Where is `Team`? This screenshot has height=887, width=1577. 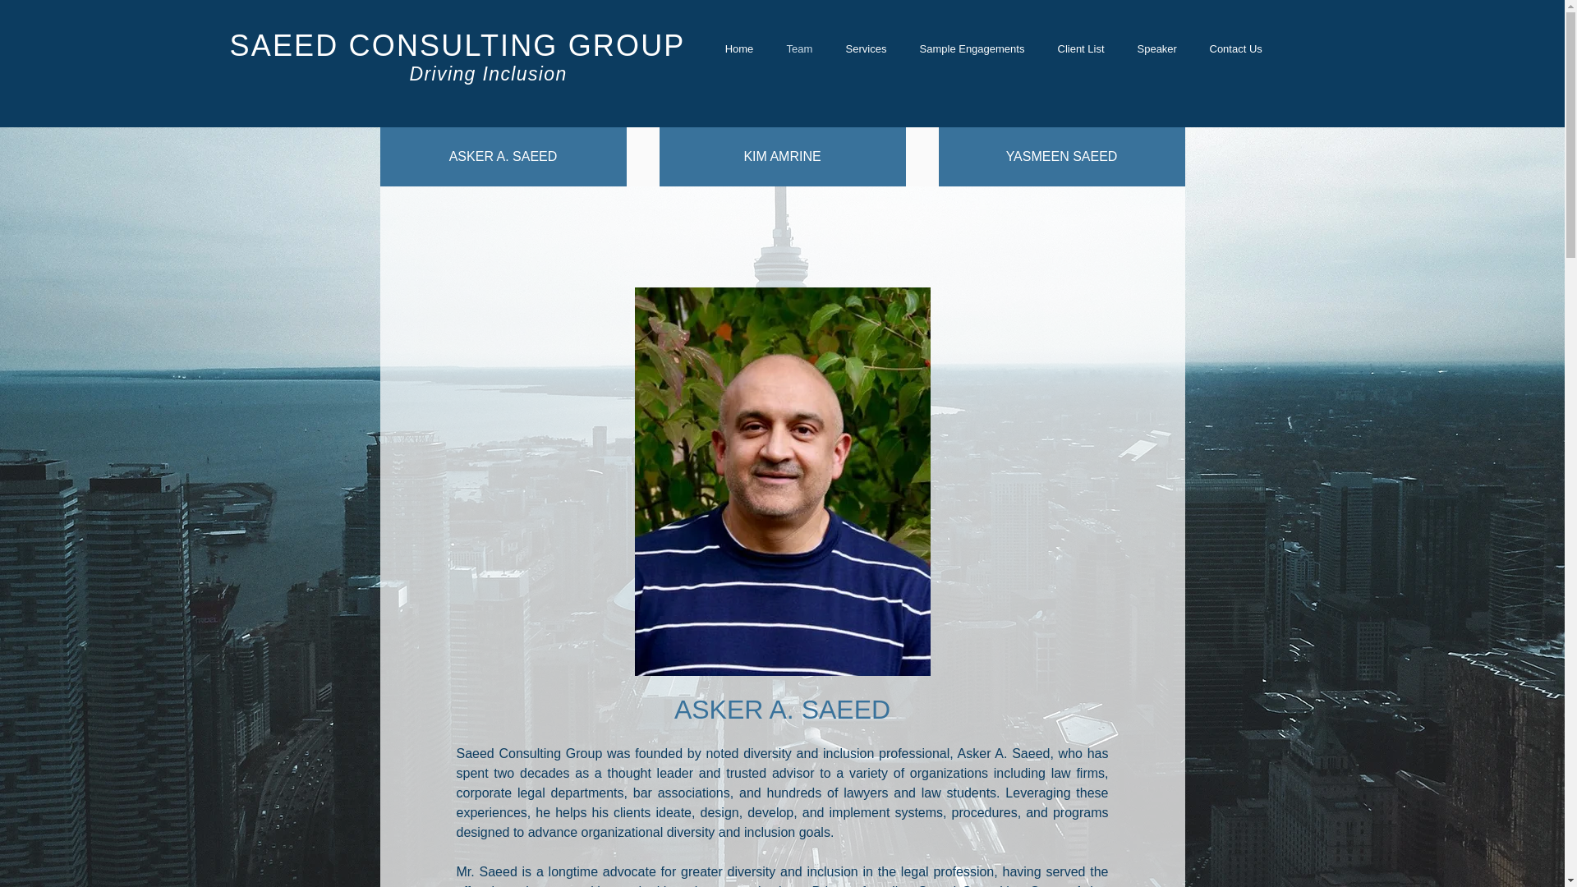 Team is located at coordinates (800, 49).